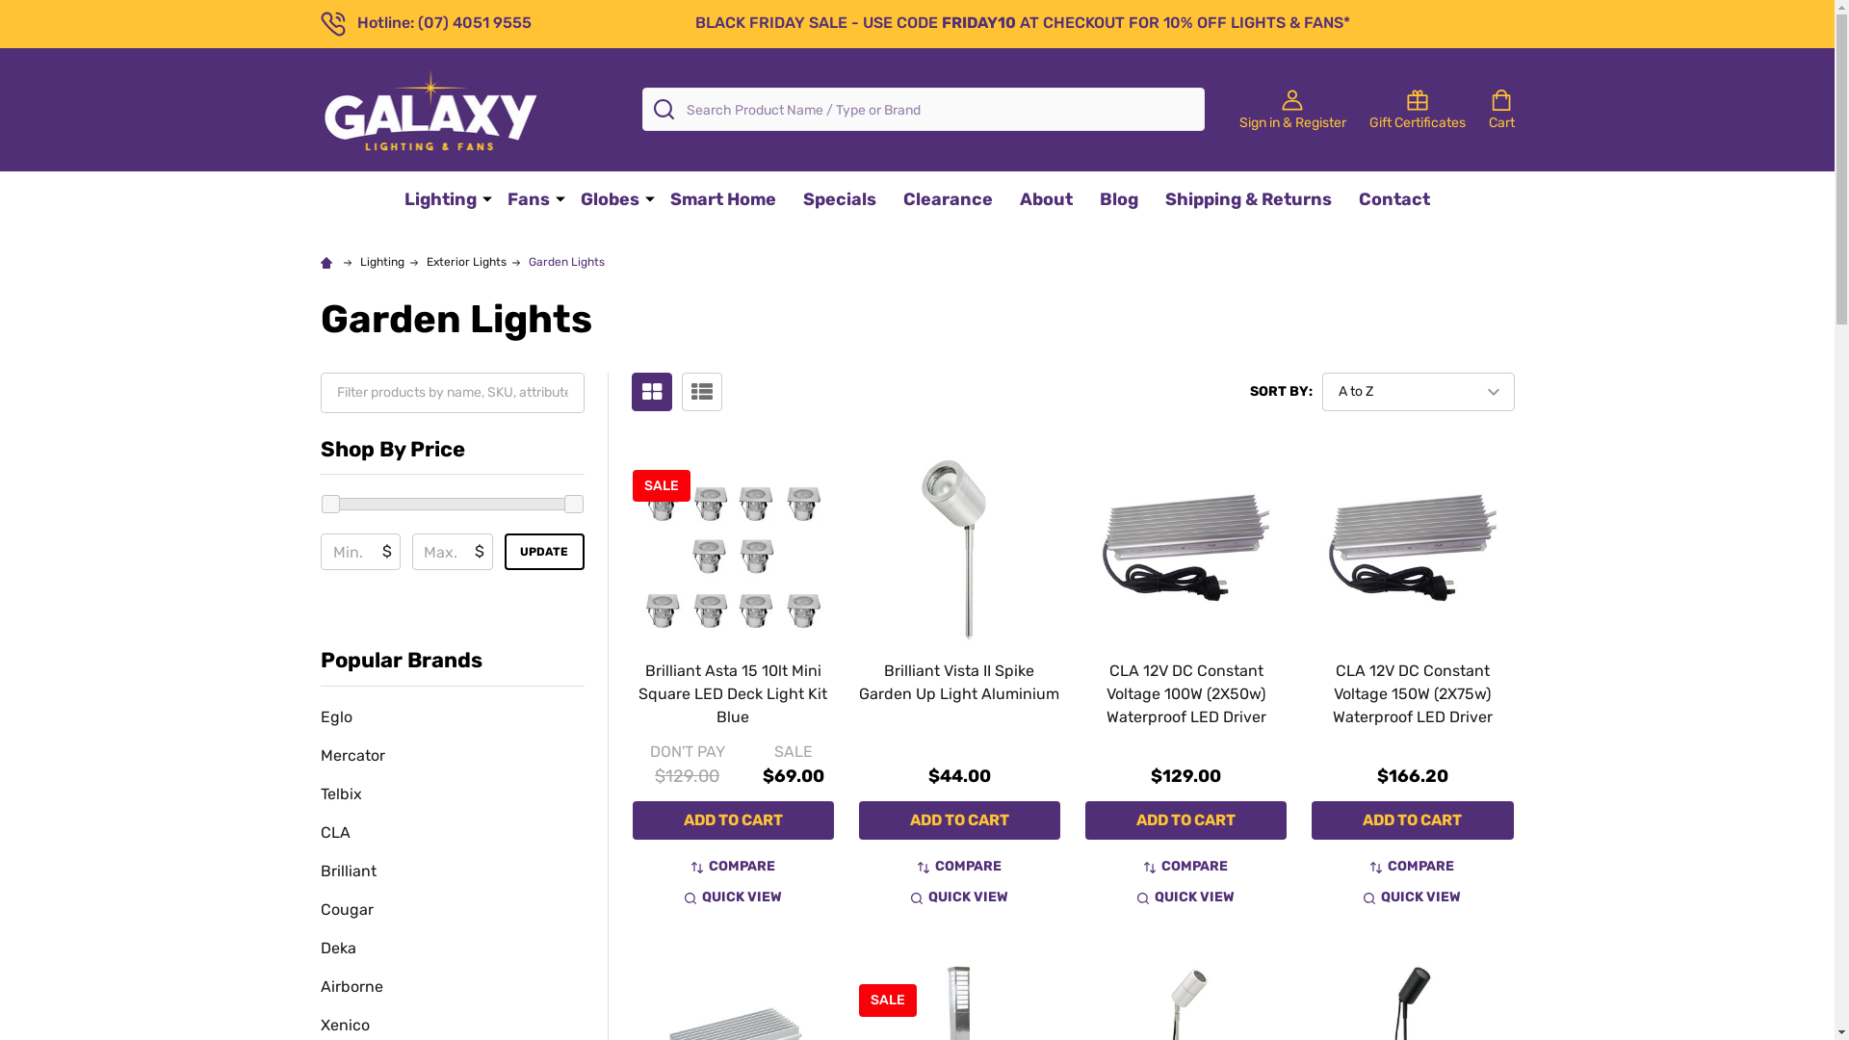 This screenshot has height=1040, width=1849. Describe the element at coordinates (452, 794) in the screenshot. I see `Telbix` at that location.